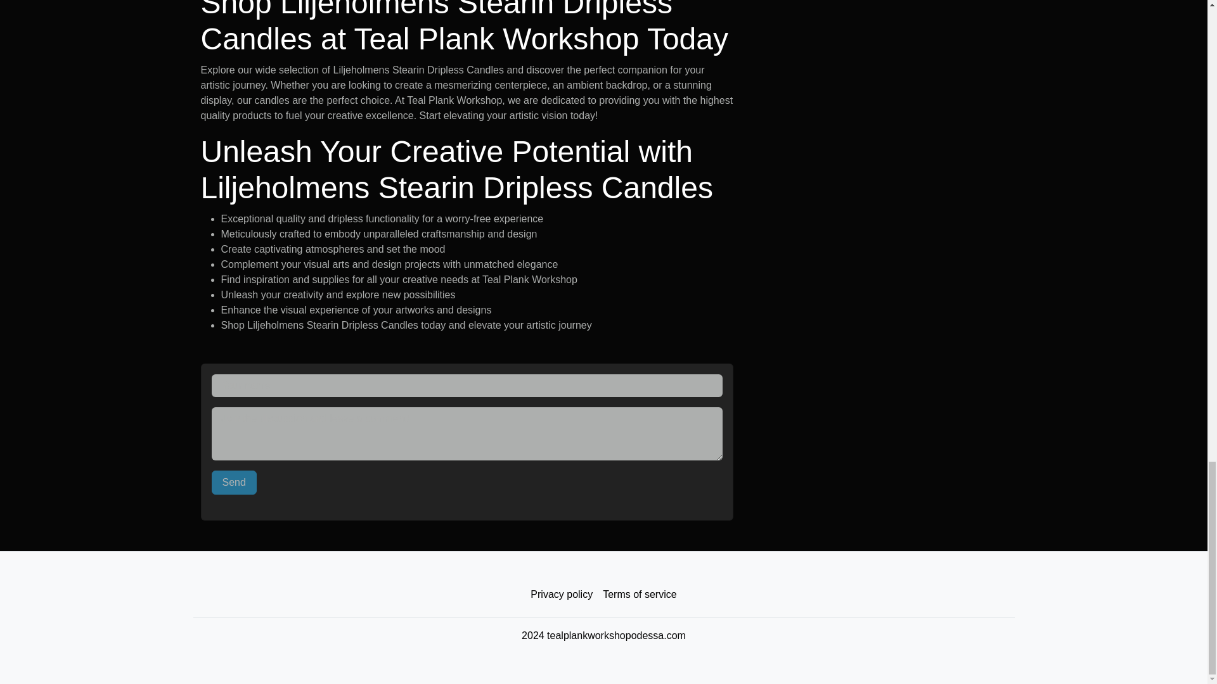 This screenshot has width=1217, height=684. Describe the element at coordinates (562, 595) in the screenshot. I see `Privacy policy` at that location.